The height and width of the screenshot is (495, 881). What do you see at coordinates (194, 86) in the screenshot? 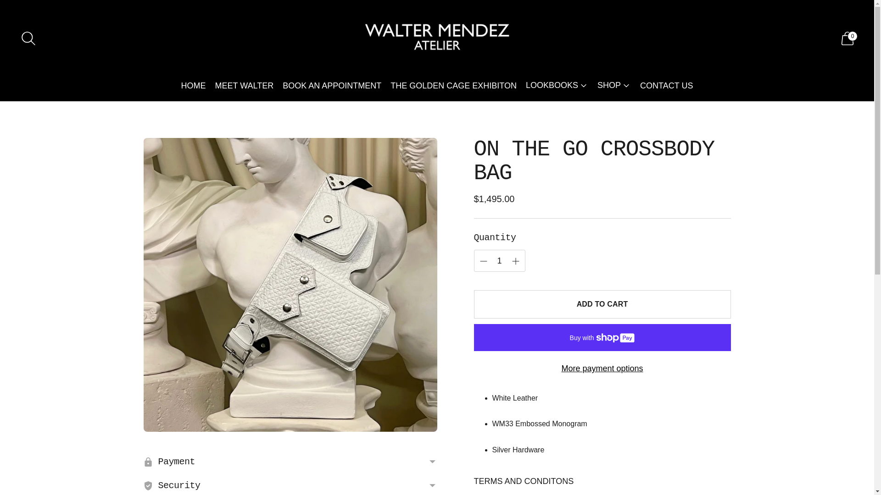
I see `HOME` at bounding box center [194, 86].